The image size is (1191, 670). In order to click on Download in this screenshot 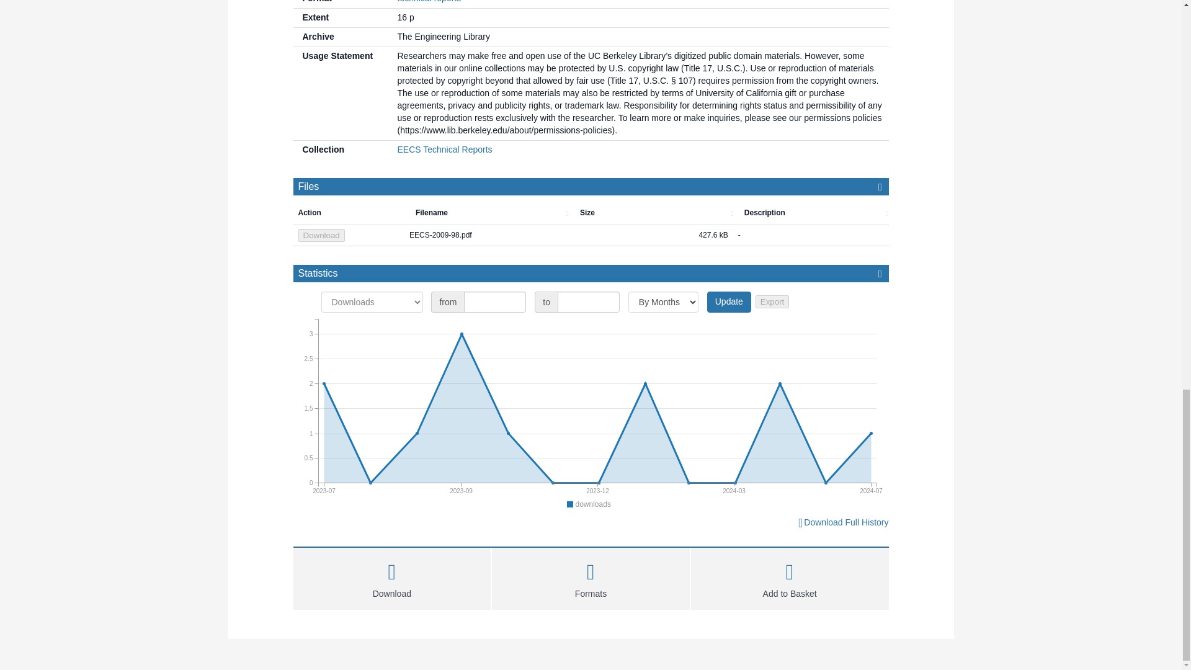, I will do `click(392, 577)`.